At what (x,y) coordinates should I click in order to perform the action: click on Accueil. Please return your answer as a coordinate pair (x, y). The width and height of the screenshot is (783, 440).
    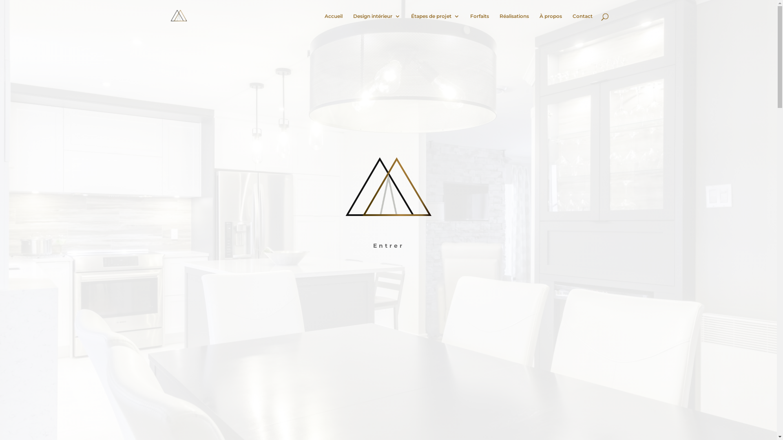
    Looking at the image, I should click on (334, 23).